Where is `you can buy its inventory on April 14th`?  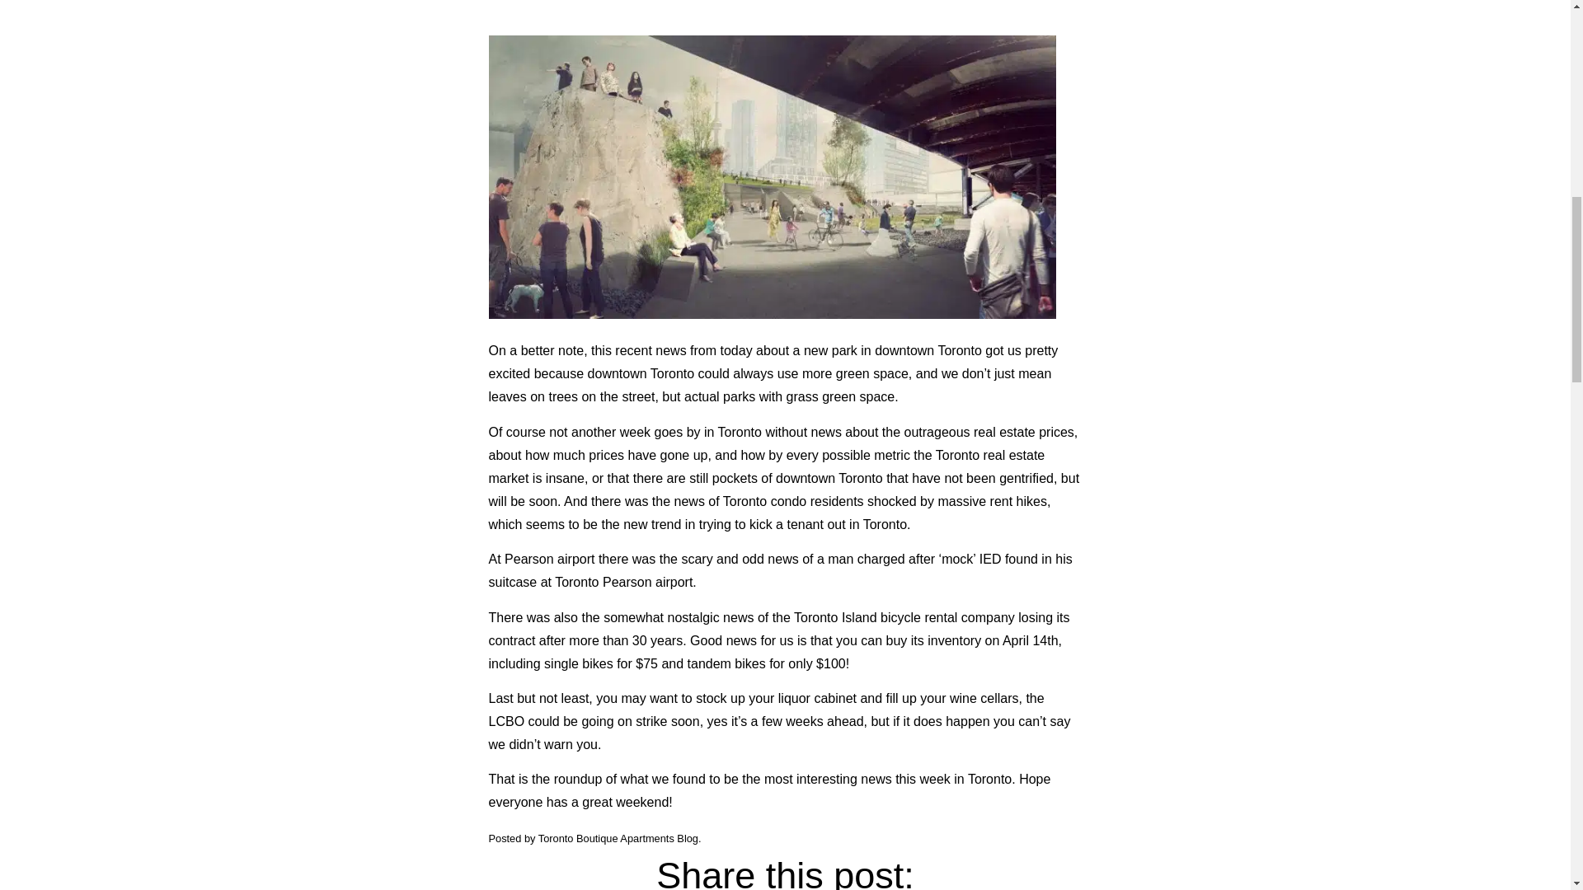
you can buy its inventory on April 14th is located at coordinates (947, 639).